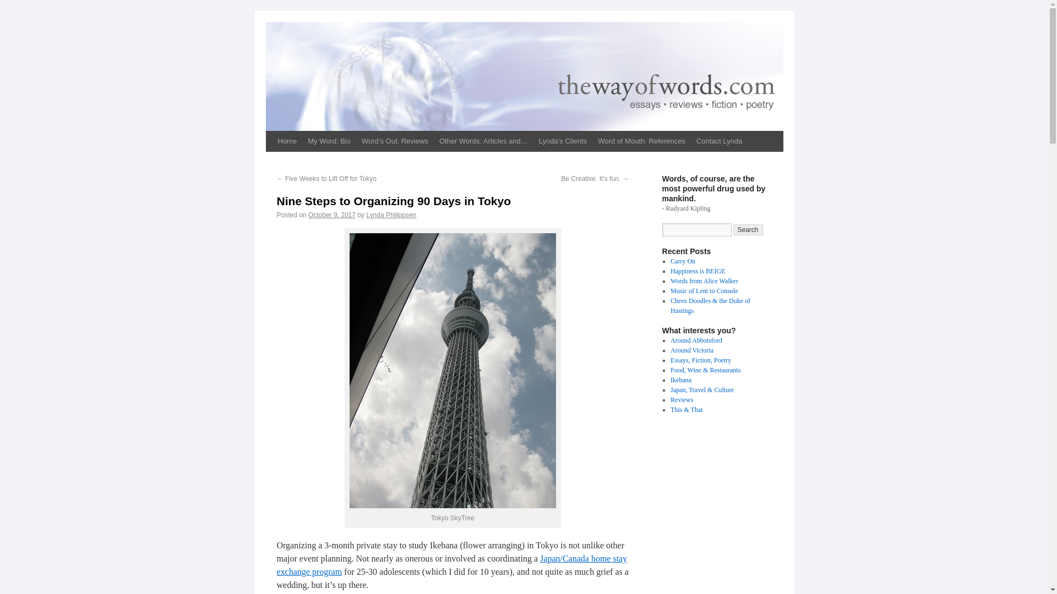 This screenshot has height=594, width=1057. What do you see at coordinates (748, 230) in the screenshot?
I see `Search` at bounding box center [748, 230].